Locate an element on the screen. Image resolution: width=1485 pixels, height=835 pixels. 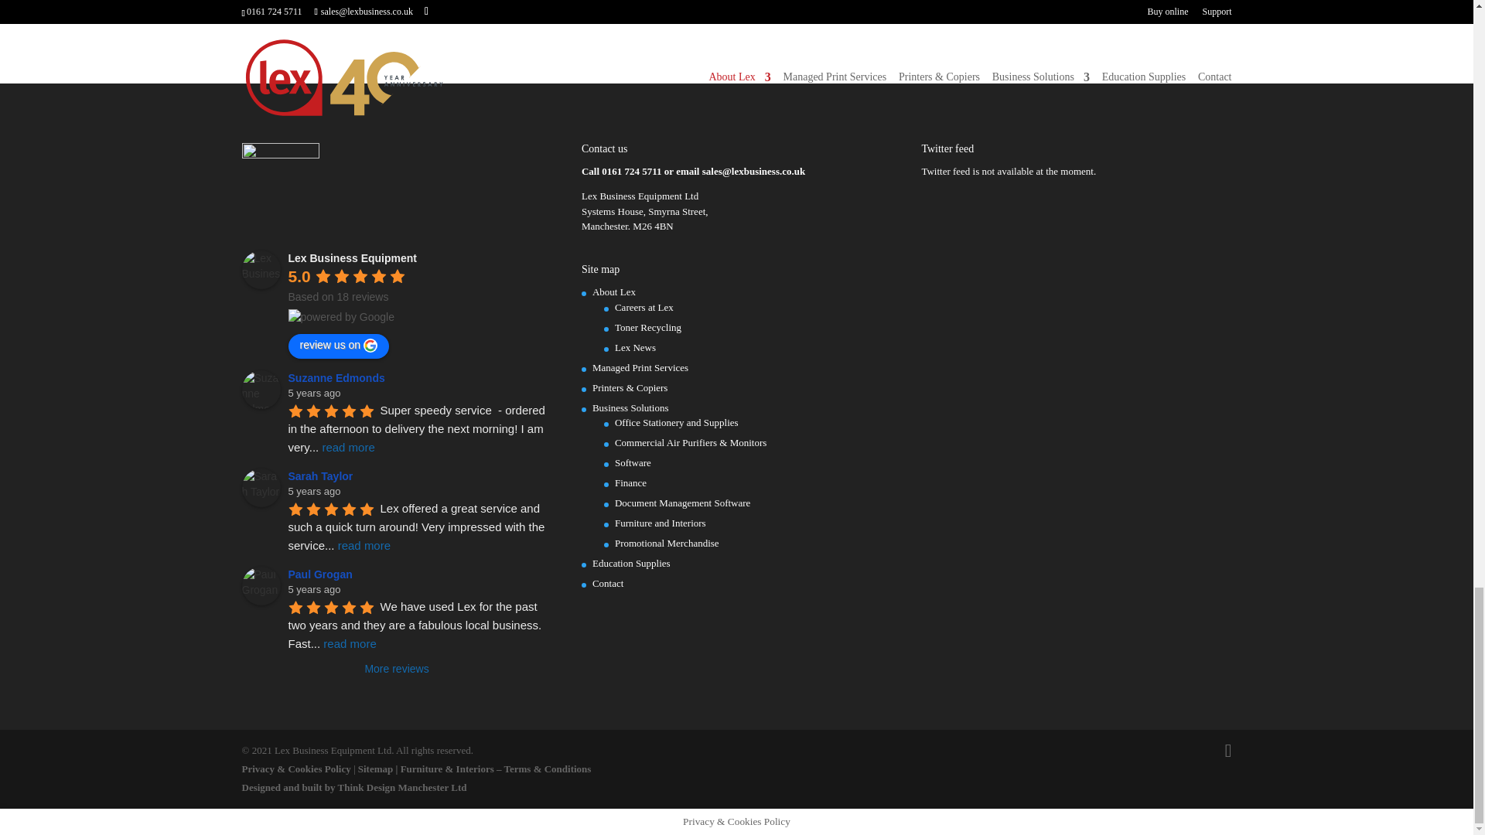
About Lex is located at coordinates (614, 291).